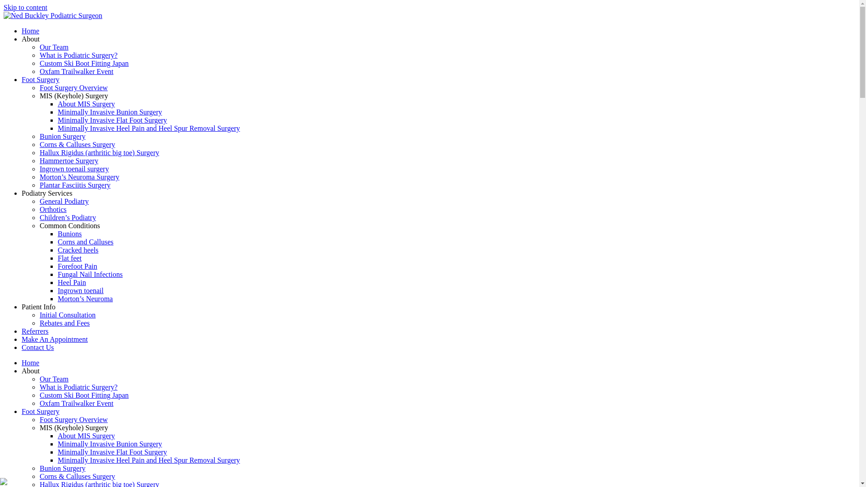 The height and width of the screenshot is (487, 866). Describe the element at coordinates (54, 47) in the screenshot. I see `Our Team` at that location.